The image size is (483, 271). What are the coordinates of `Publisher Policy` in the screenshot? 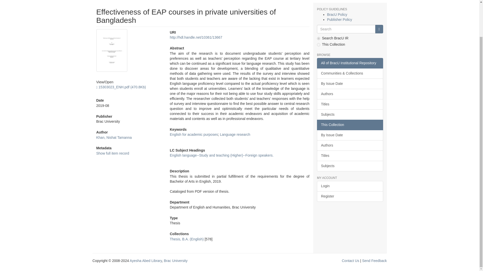 It's located at (339, 20).